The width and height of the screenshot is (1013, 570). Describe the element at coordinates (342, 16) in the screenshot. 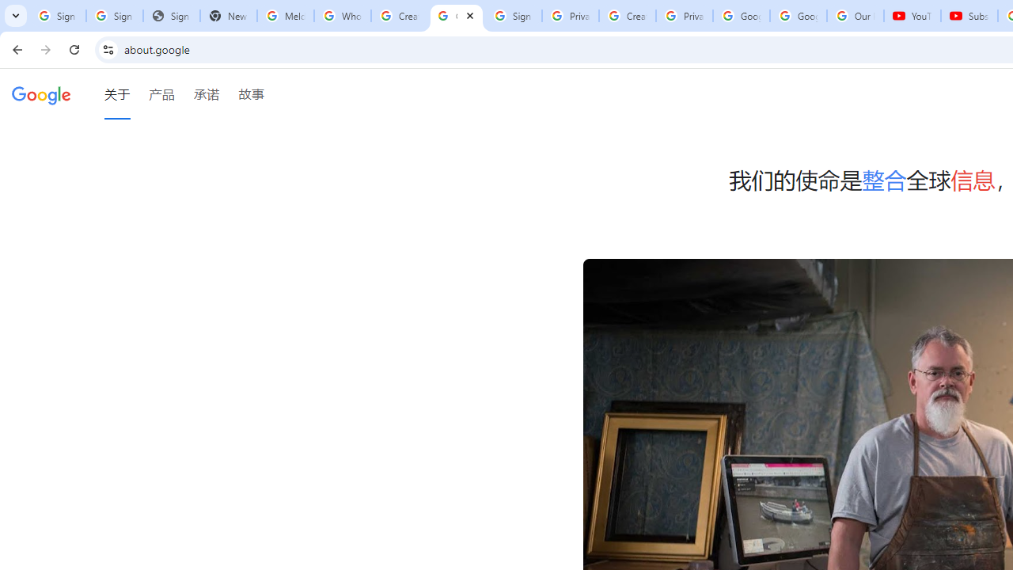

I see `Who is my administrator? - Google Account Help` at that location.